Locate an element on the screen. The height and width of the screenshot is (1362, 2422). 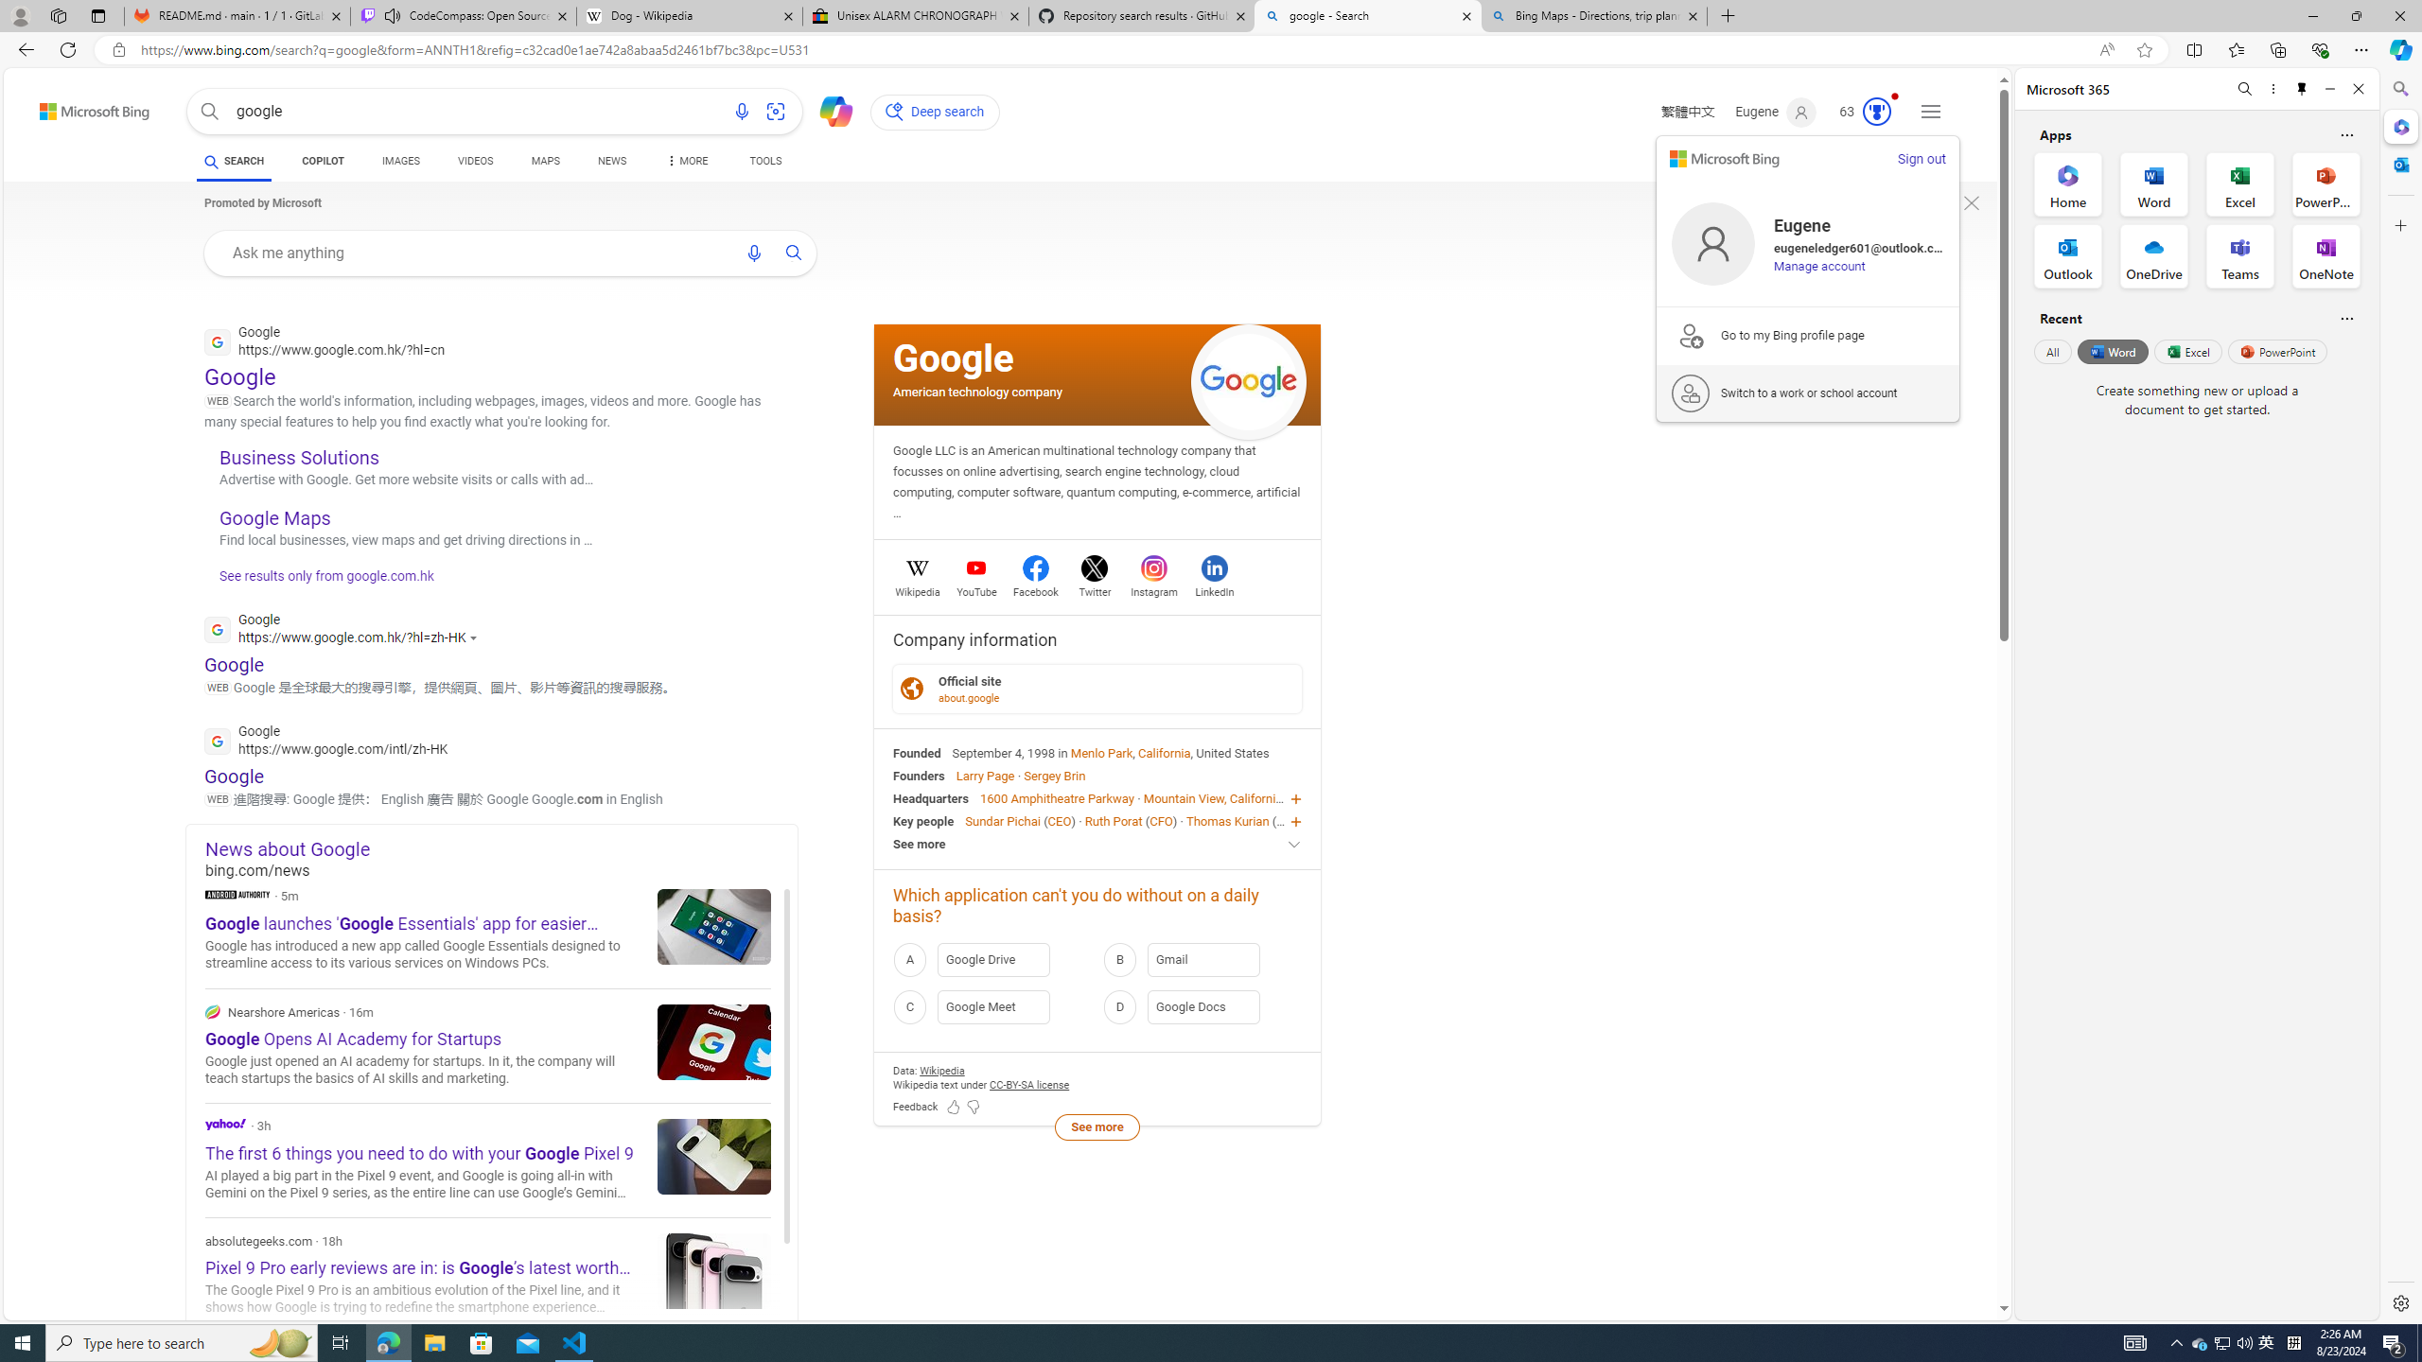
Data attribution Wikipedia is located at coordinates (941, 1071).